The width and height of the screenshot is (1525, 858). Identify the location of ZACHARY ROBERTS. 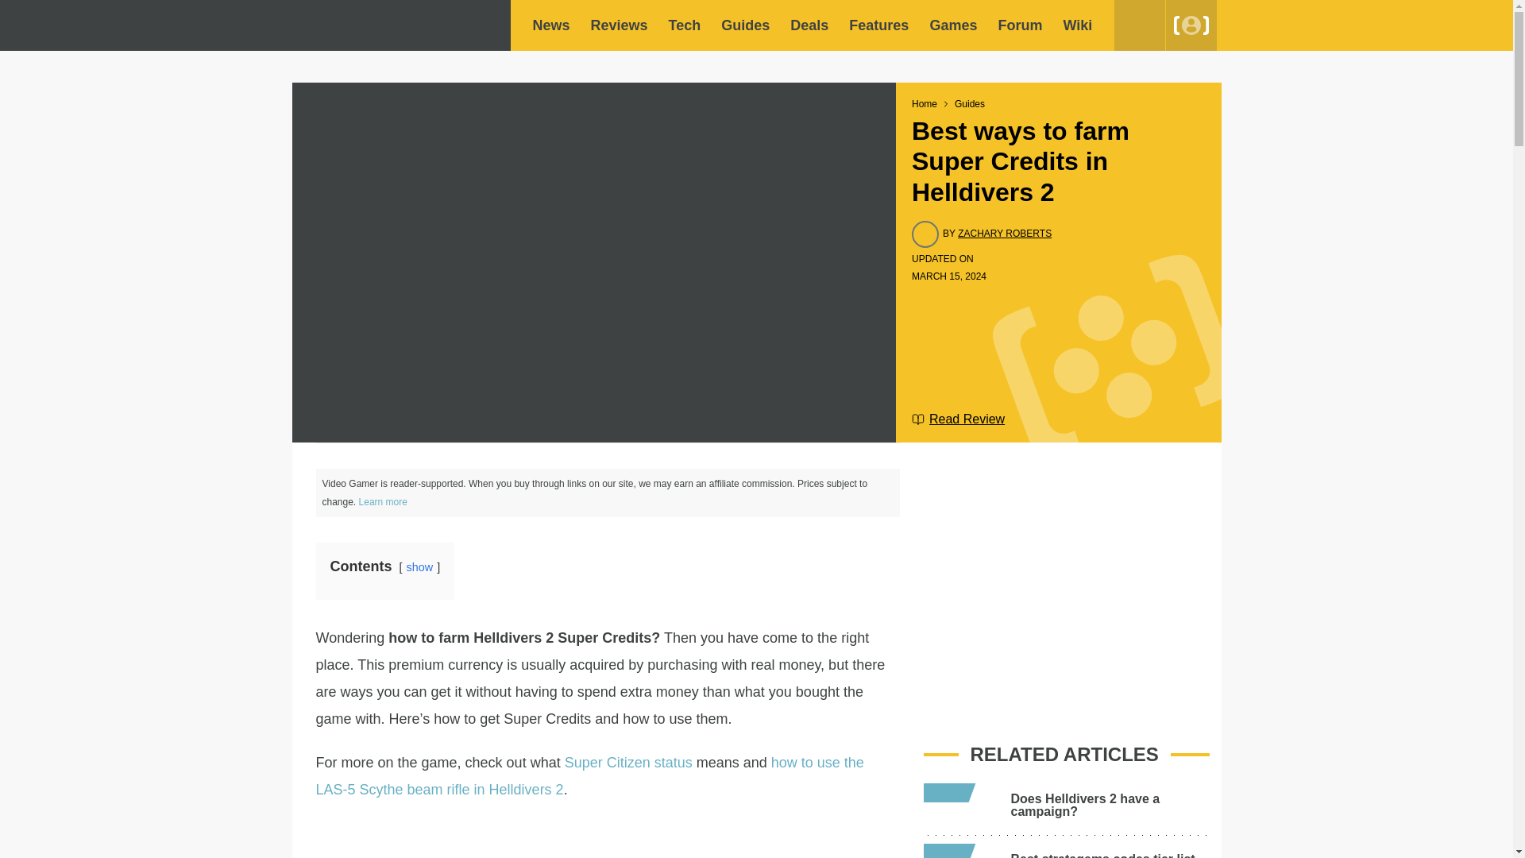
(1004, 234).